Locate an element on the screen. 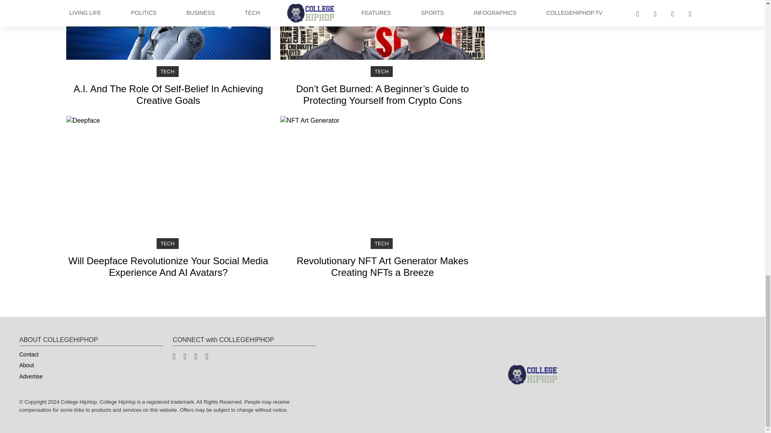 The height and width of the screenshot is (433, 771). Contact is located at coordinates (29, 354).